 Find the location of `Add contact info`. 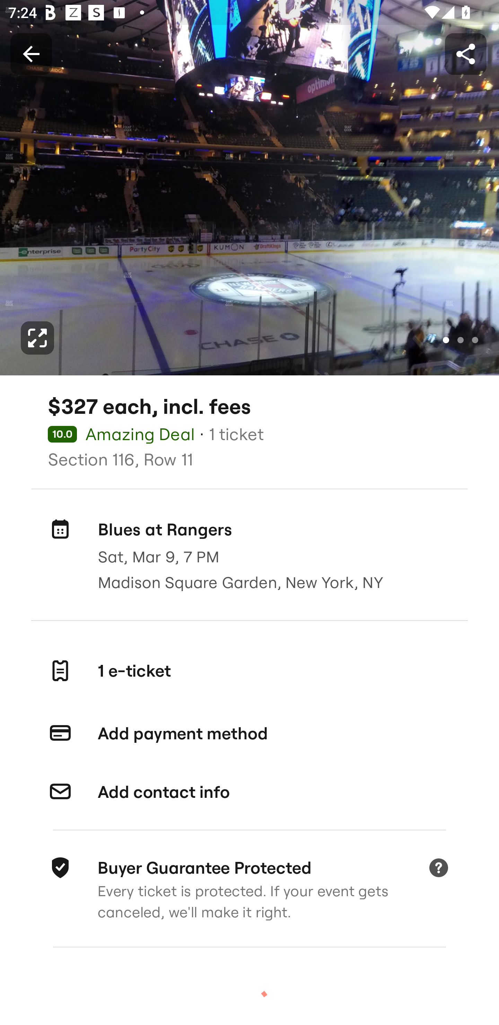

Add contact info is located at coordinates (249, 792).